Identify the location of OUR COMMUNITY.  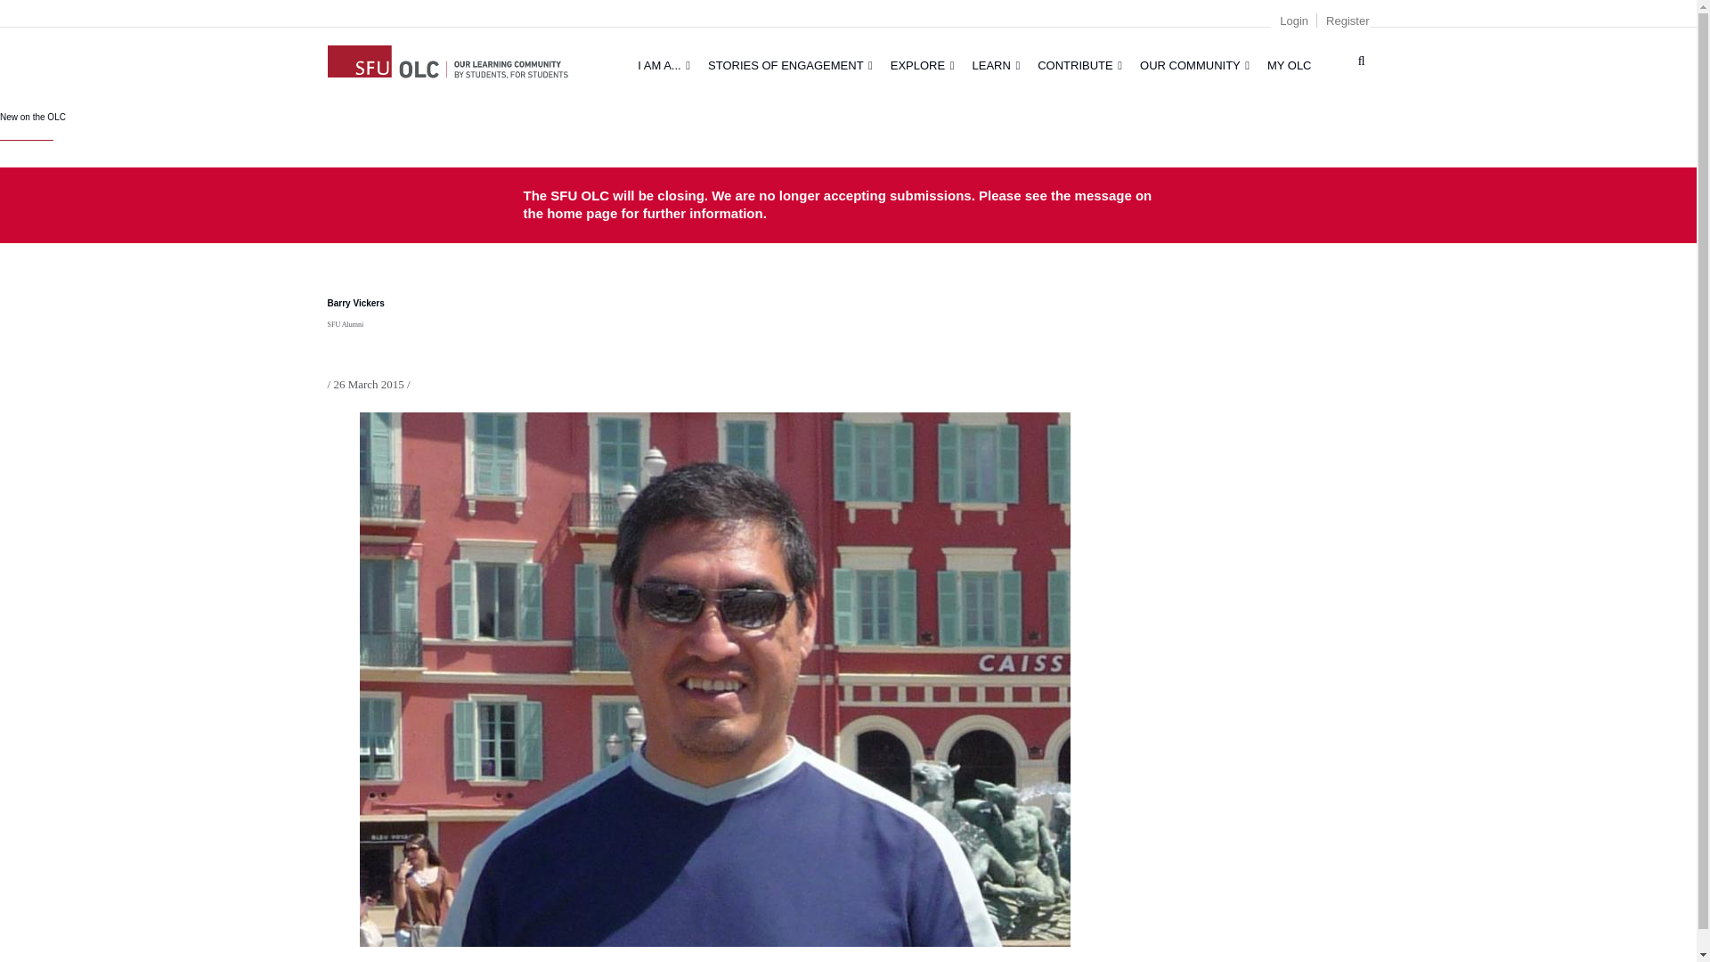
(1194, 65).